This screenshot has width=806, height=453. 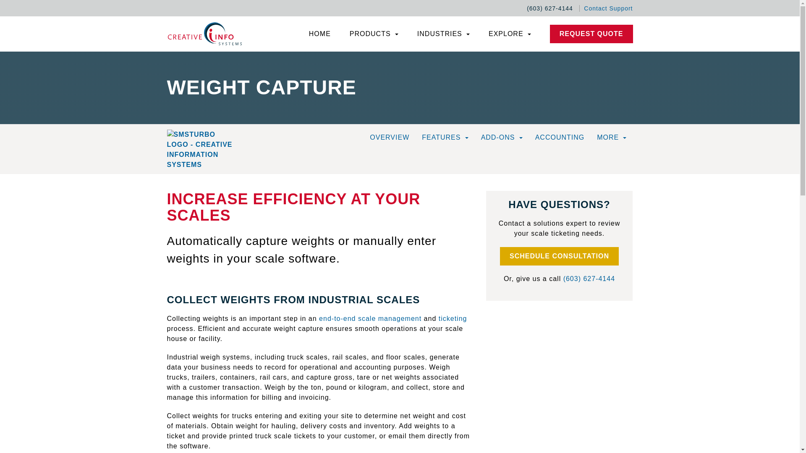 What do you see at coordinates (606, 8) in the screenshot?
I see `Contact Support` at bounding box center [606, 8].